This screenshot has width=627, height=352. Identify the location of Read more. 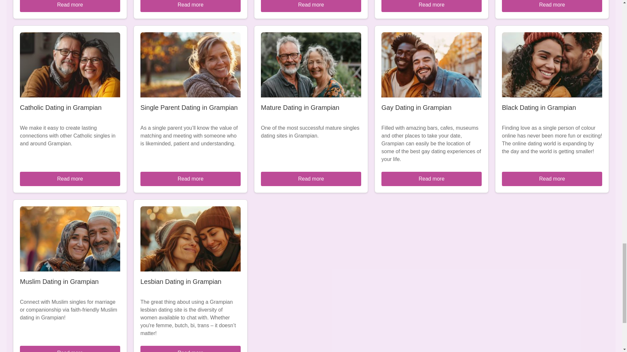
(70, 6).